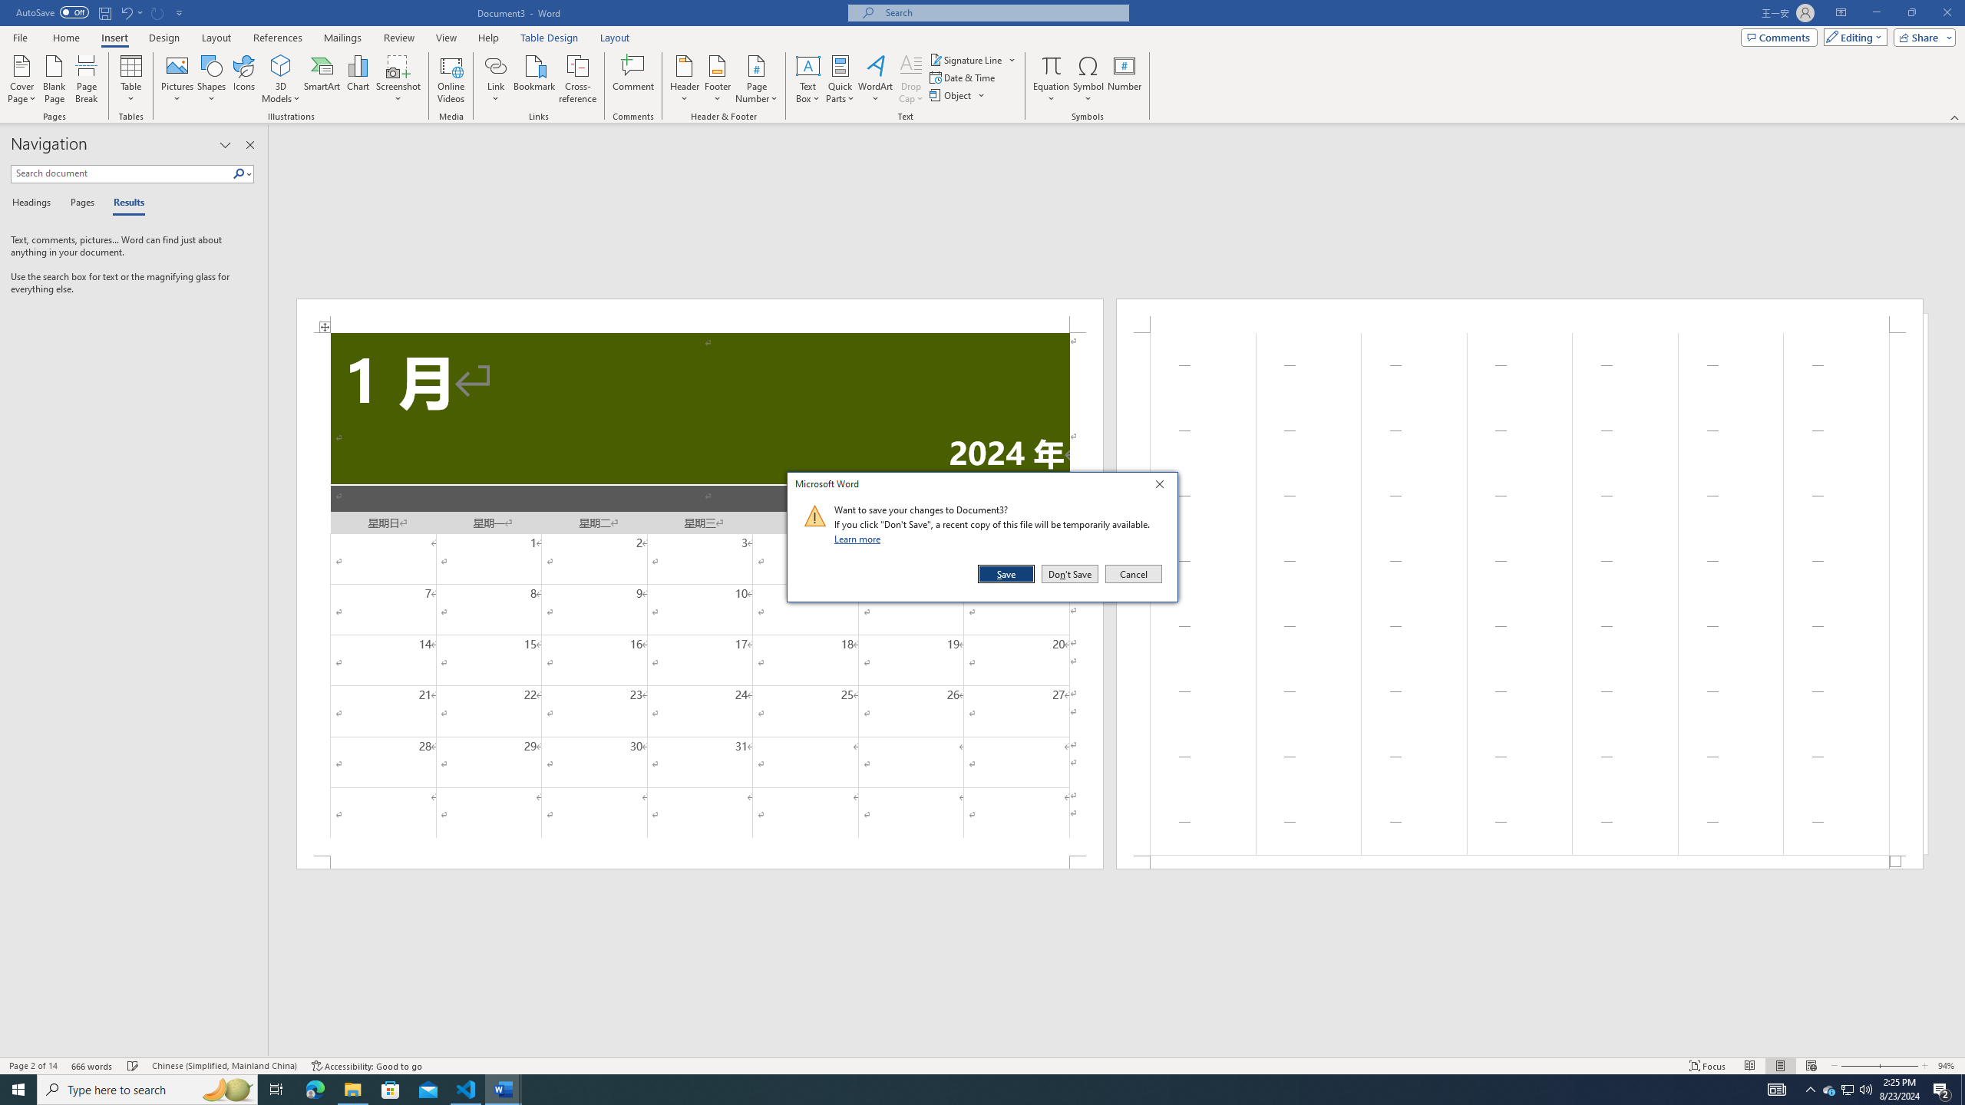 Image resolution: width=1965 pixels, height=1105 pixels. What do you see at coordinates (178, 79) in the screenshot?
I see `Pictures` at bounding box center [178, 79].